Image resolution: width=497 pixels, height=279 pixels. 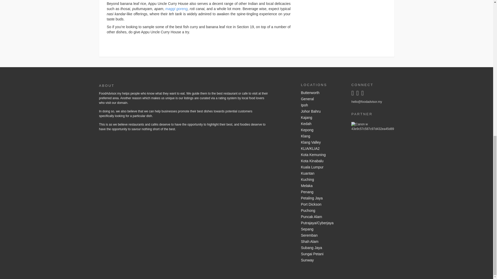 I want to click on Kajang, so click(x=322, y=118).